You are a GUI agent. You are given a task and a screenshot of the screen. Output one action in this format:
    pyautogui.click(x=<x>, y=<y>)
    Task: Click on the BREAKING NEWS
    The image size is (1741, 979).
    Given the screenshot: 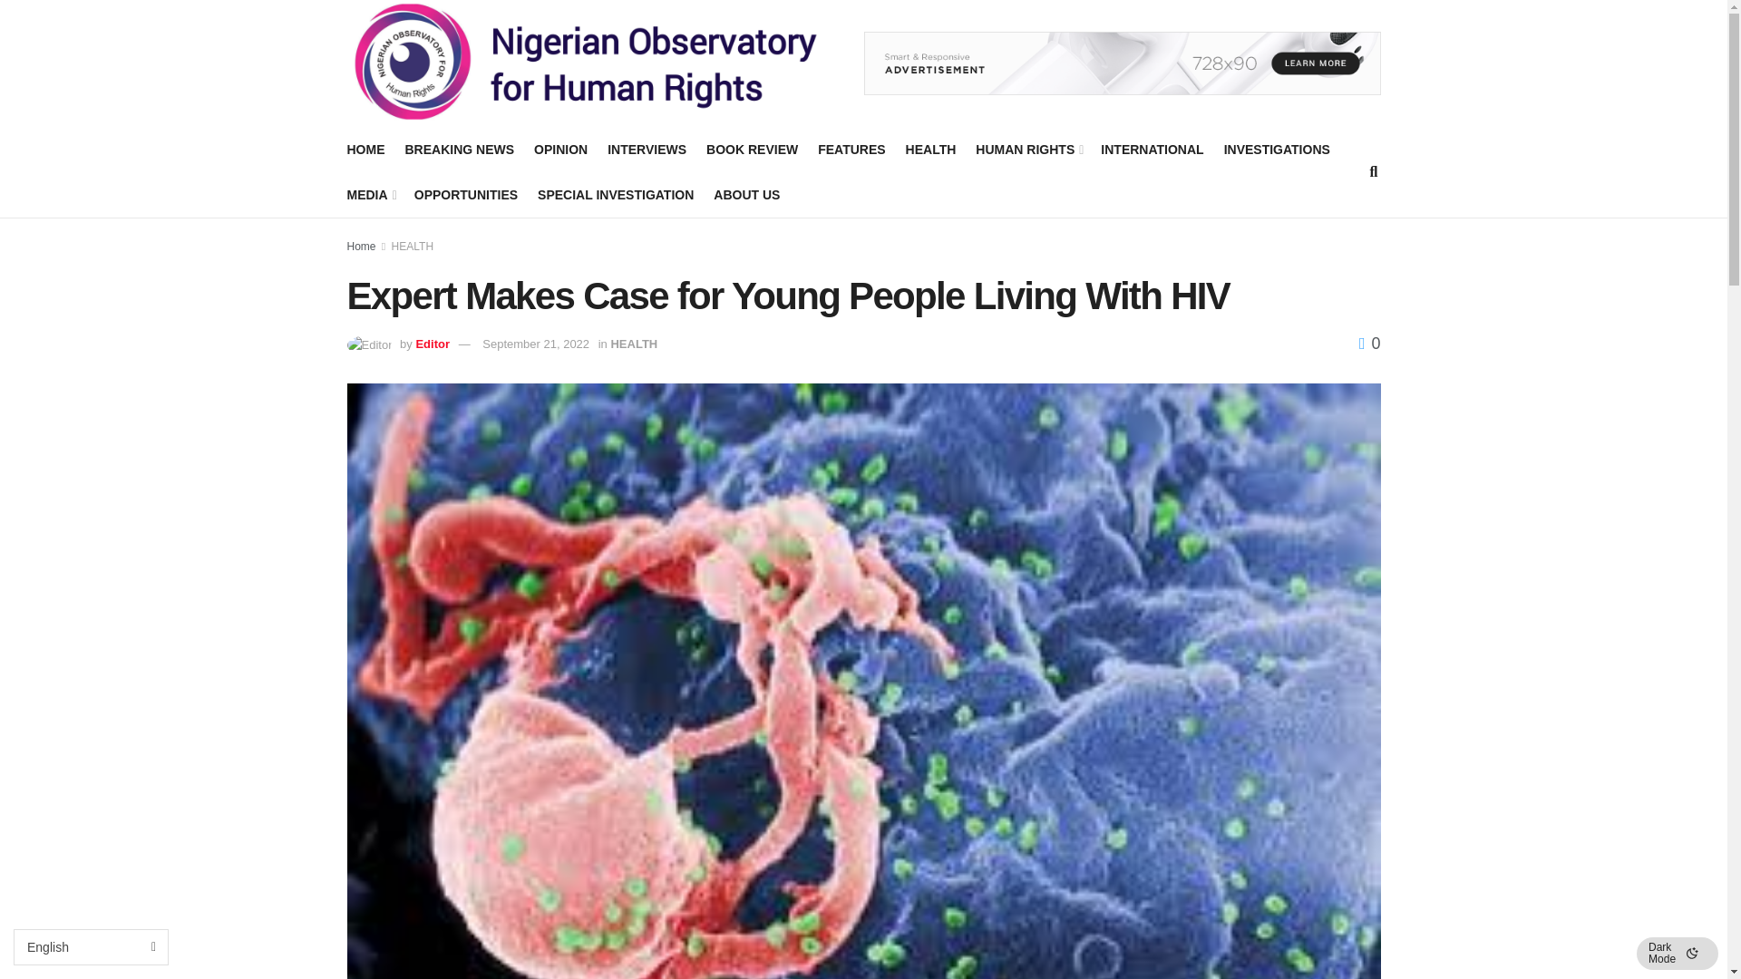 What is the action you would take?
    pyautogui.click(x=459, y=150)
    